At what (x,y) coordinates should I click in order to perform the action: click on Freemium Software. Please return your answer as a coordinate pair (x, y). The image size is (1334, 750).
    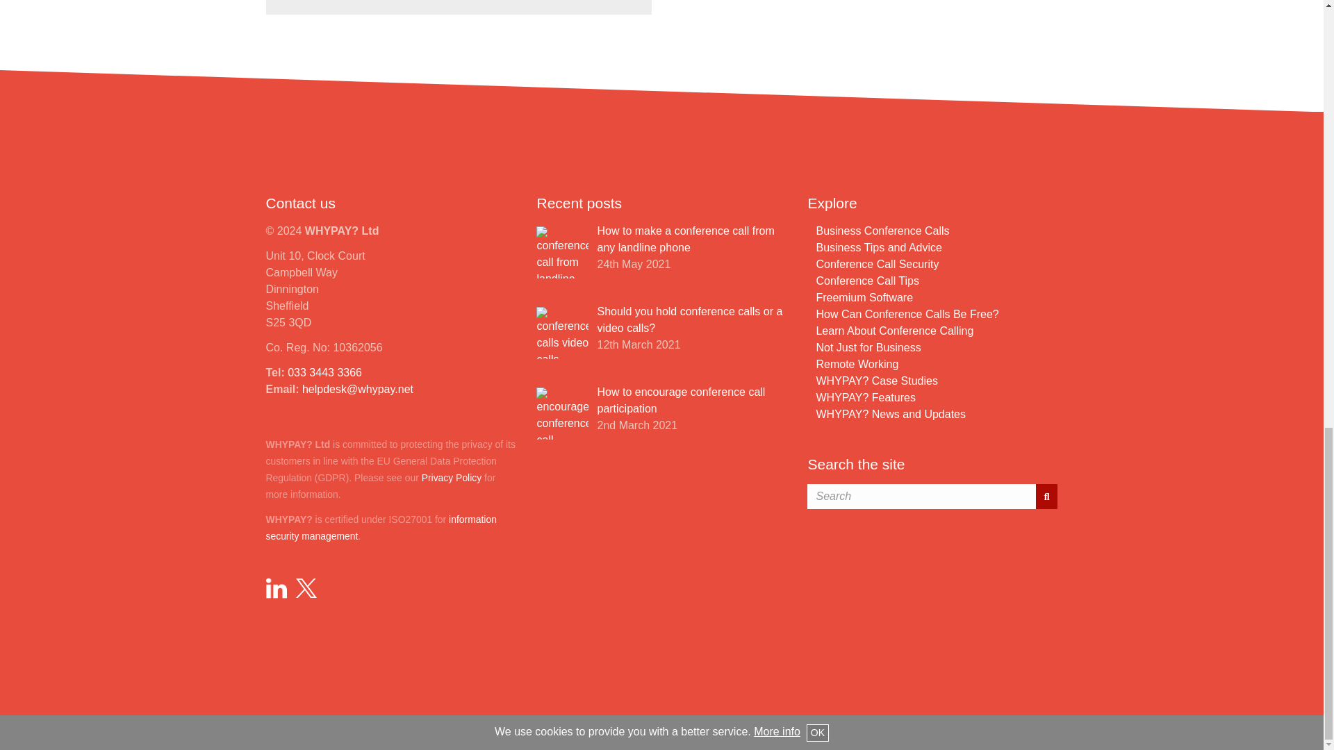
    Looking at the image, I should click on (864, 297).